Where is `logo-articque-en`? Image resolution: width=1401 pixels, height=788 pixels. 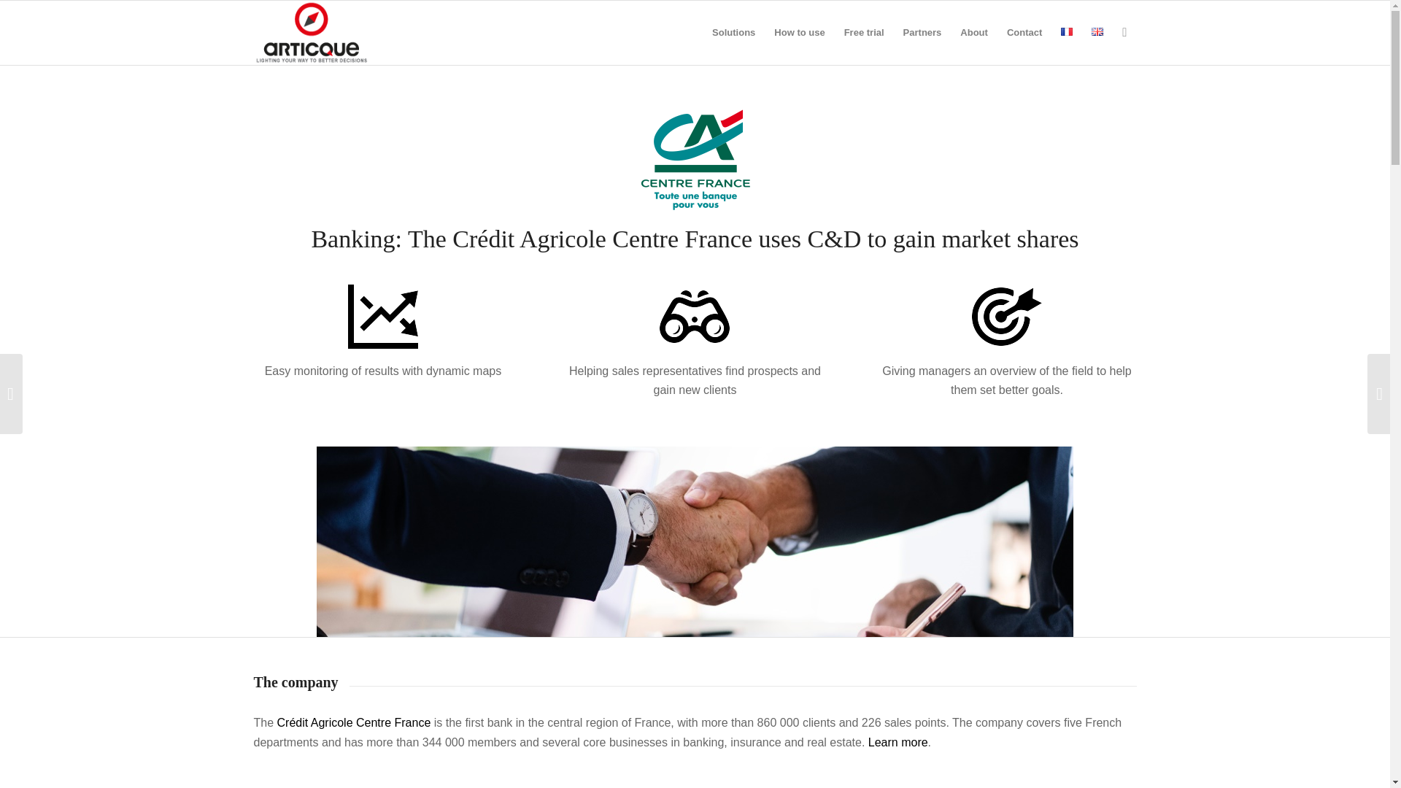
logo-articque-en is located at coordinates (311, 32).